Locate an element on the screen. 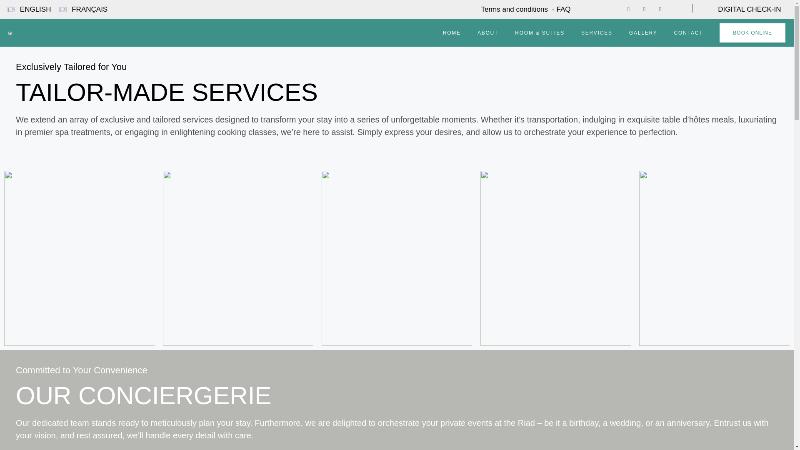  ABOUT is located at coordinates (487, 32).